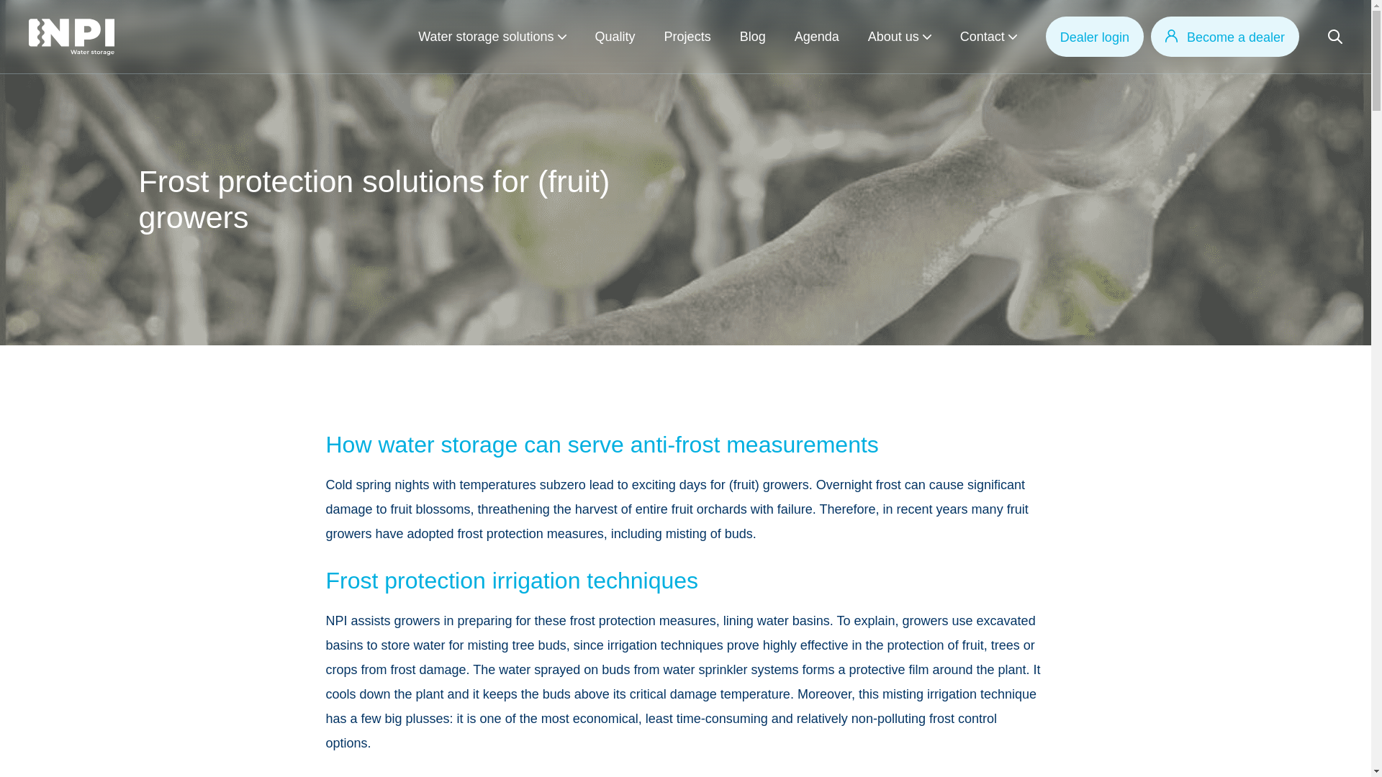  I want to click on Quality, so click(615, 36).